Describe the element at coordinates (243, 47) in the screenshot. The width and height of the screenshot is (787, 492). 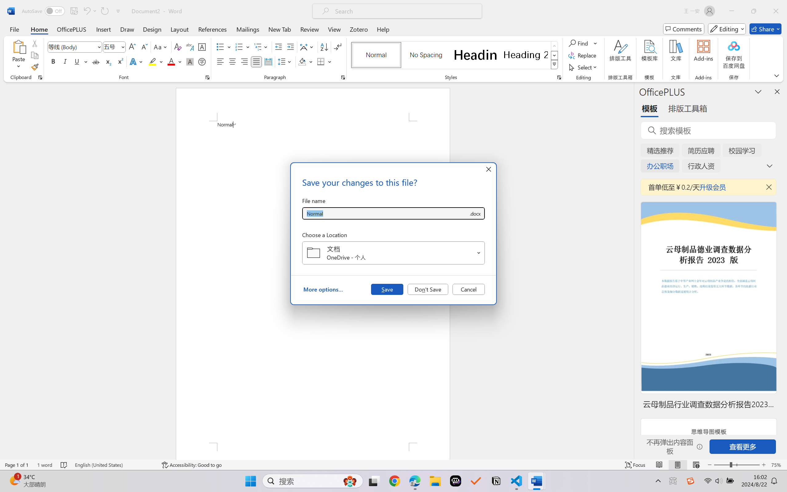
I see `Numbering` at that location.